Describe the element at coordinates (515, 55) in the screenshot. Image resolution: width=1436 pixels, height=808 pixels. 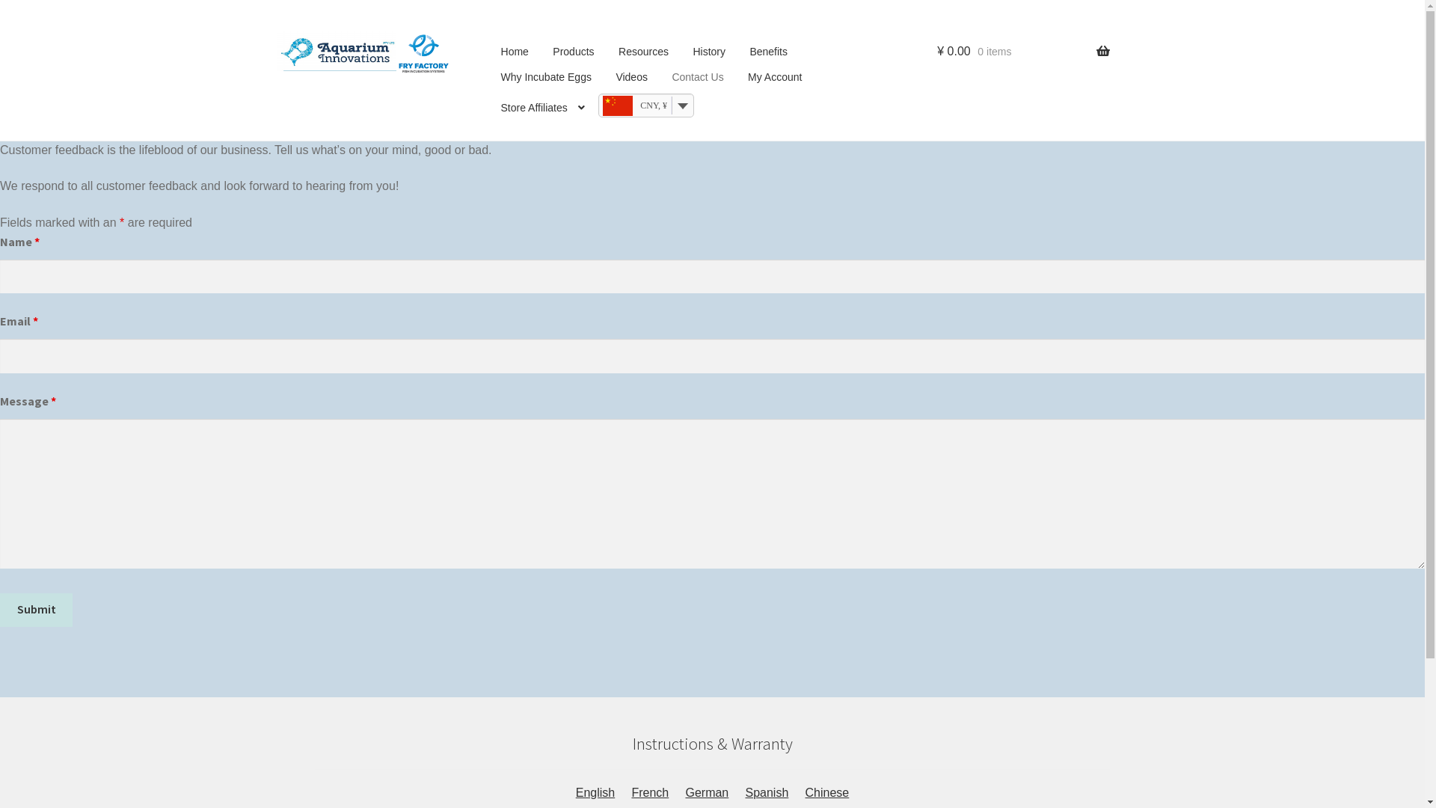
I see `Home` at that location.